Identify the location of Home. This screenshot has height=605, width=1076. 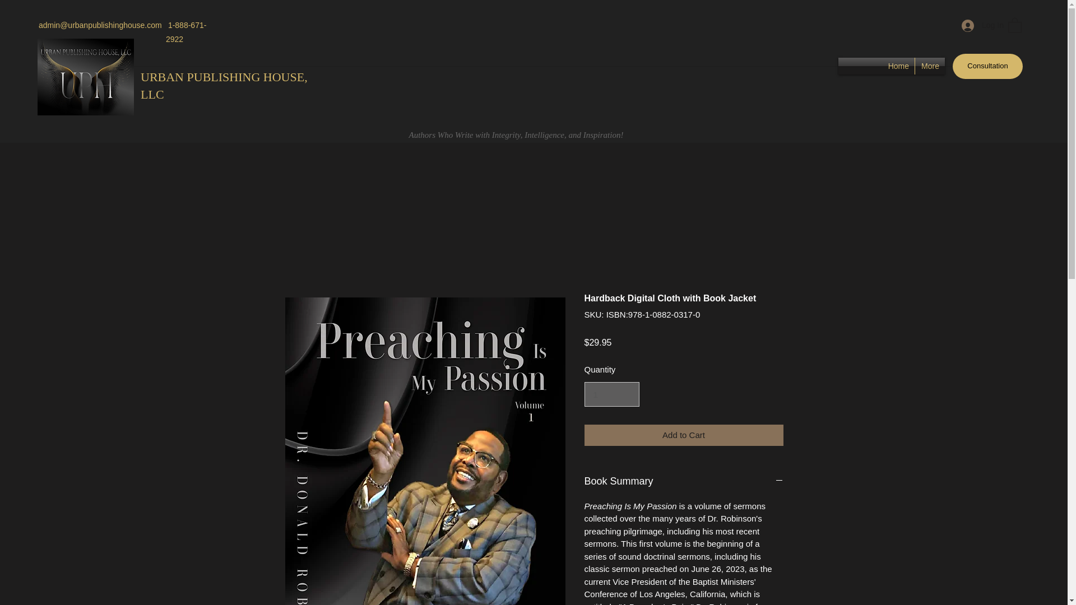
(898, 66).